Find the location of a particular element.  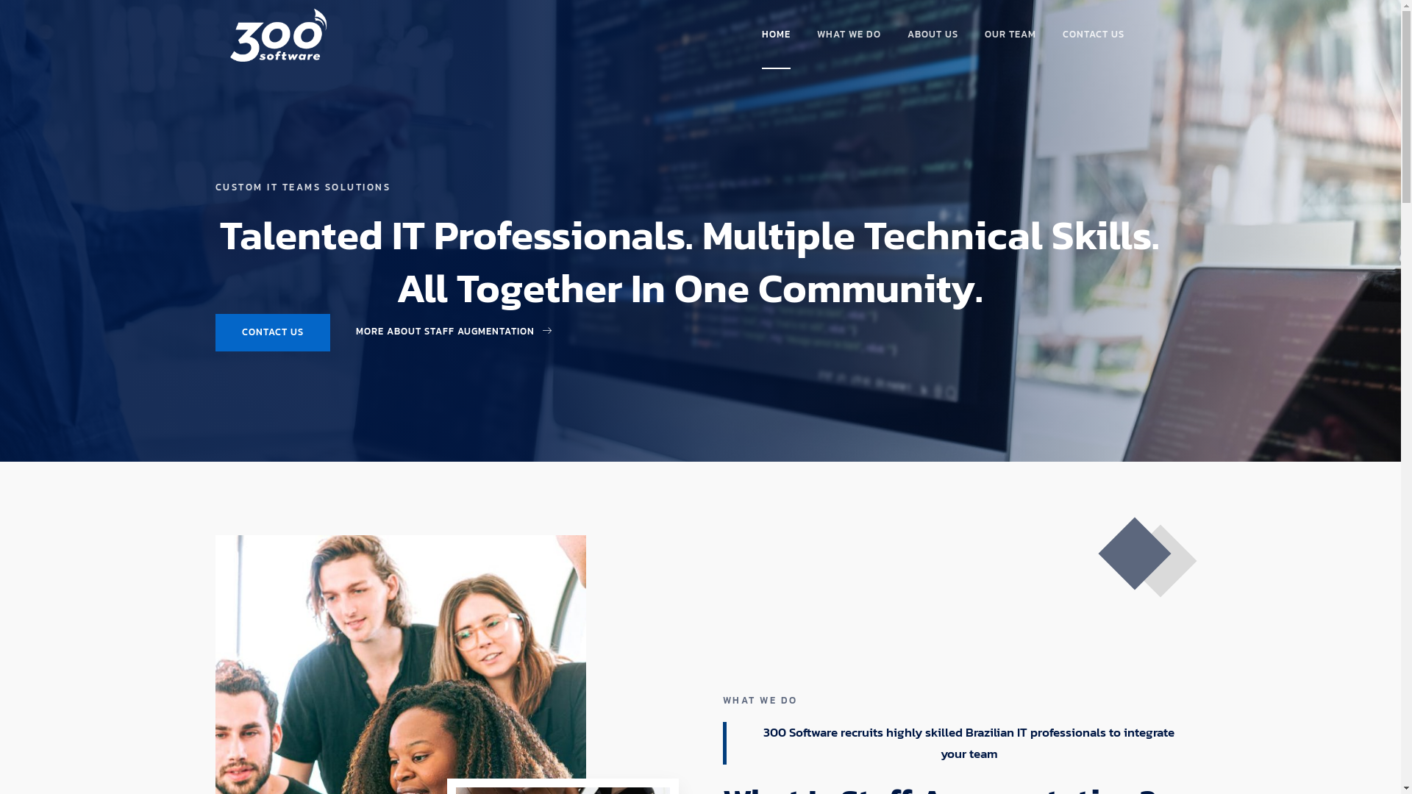

CONTACT US is located at coordinates (272, 332).